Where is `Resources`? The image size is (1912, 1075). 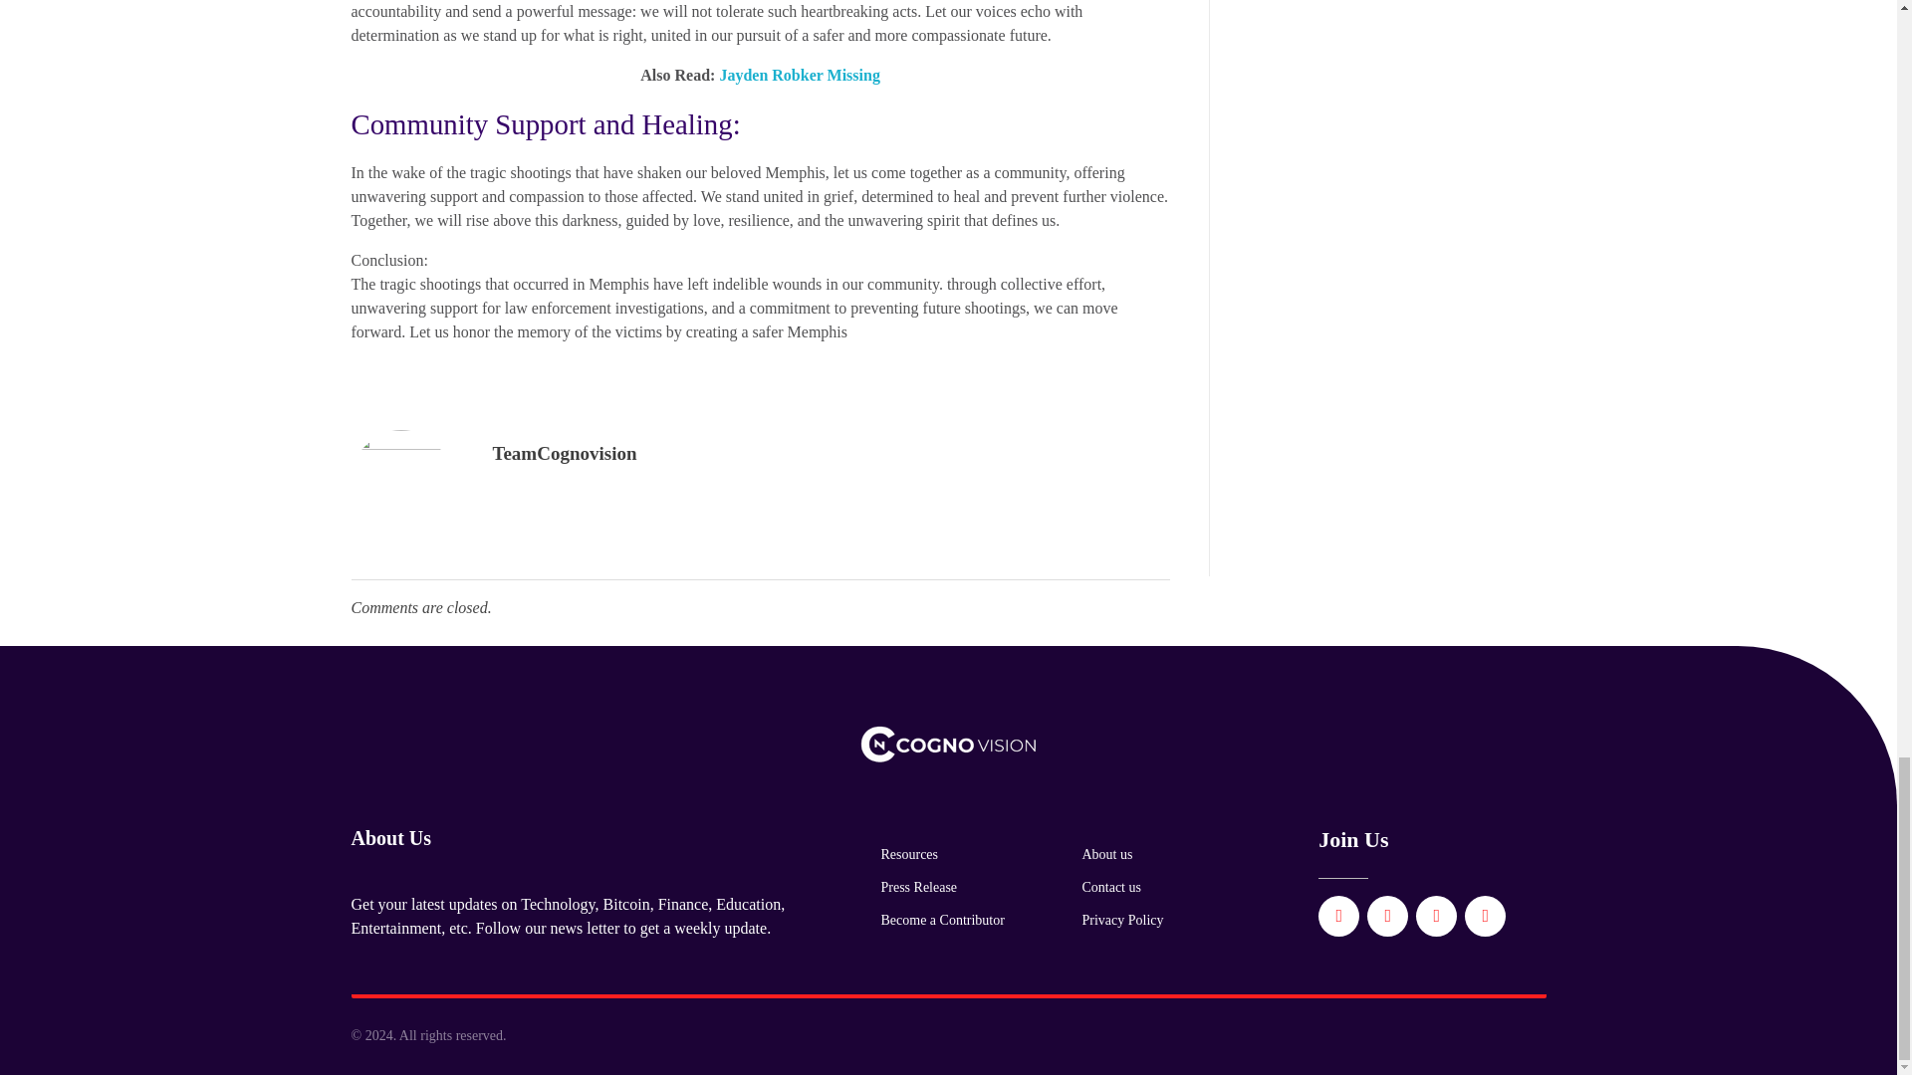
Resources is located at coordinates (908, 854).